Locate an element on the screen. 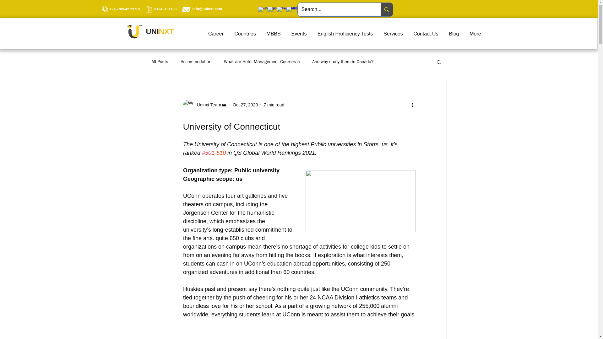 The height and width of the screenshot is (339, 603). Countries is located at coordinates (245, 34).